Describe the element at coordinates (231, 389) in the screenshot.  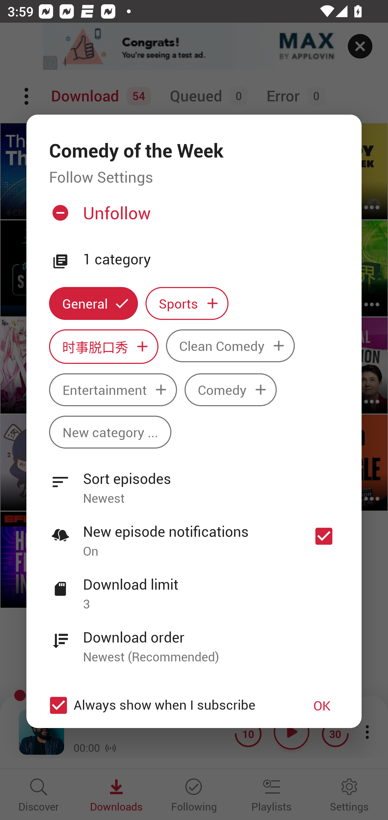
I see `Comedy` at that location.